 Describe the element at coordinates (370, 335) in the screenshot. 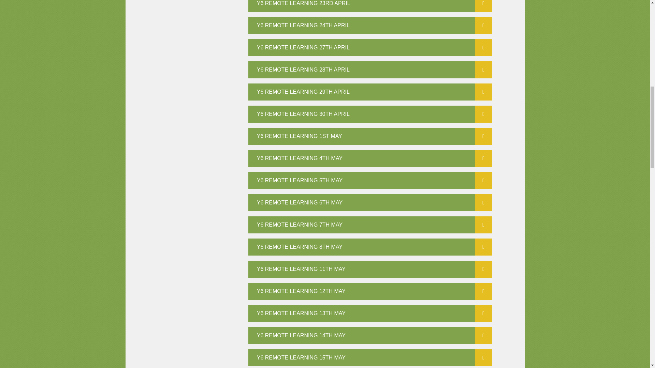

I see `Y6 REMOTE LEARNING 14TH MAY` at that location.